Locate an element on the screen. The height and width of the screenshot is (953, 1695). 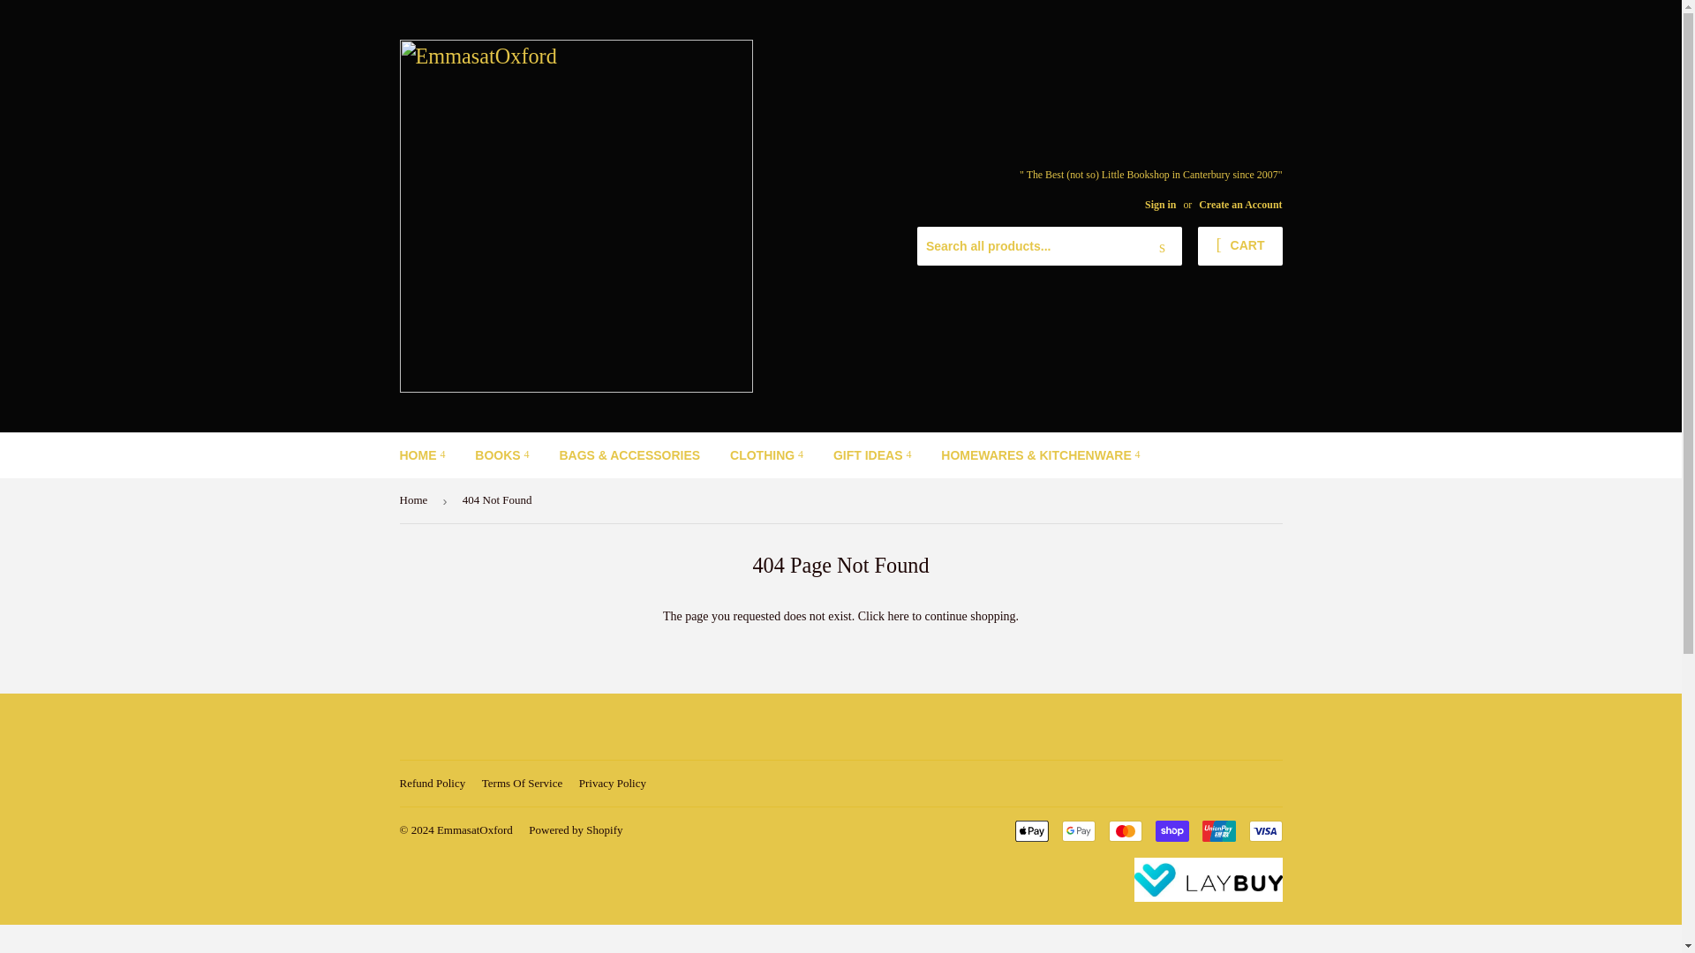
Apple Pay is located at coordinates (1032, 830).